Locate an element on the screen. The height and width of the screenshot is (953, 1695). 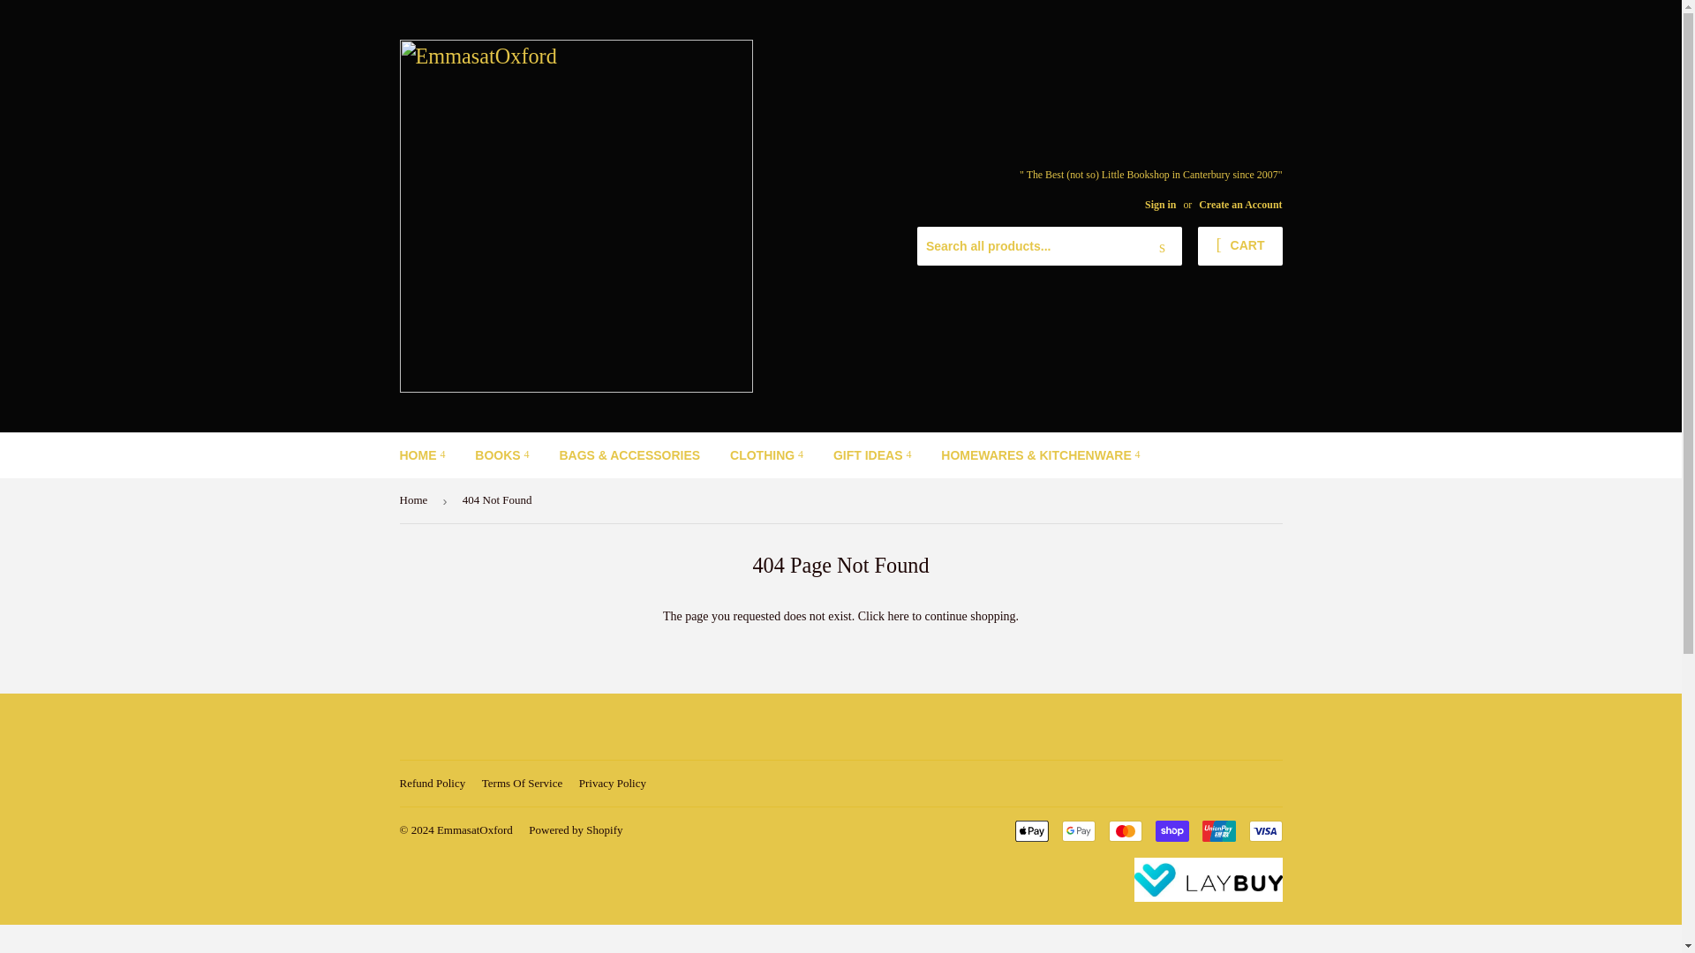
Apple Pay is located at coordinates (1032, 830).